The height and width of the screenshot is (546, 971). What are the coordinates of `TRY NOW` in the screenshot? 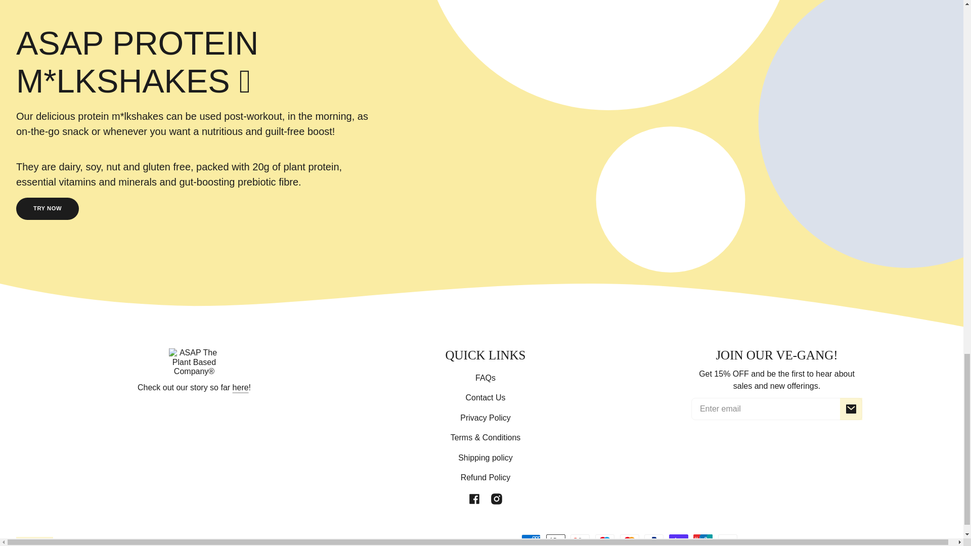 It's located at (48, 208).